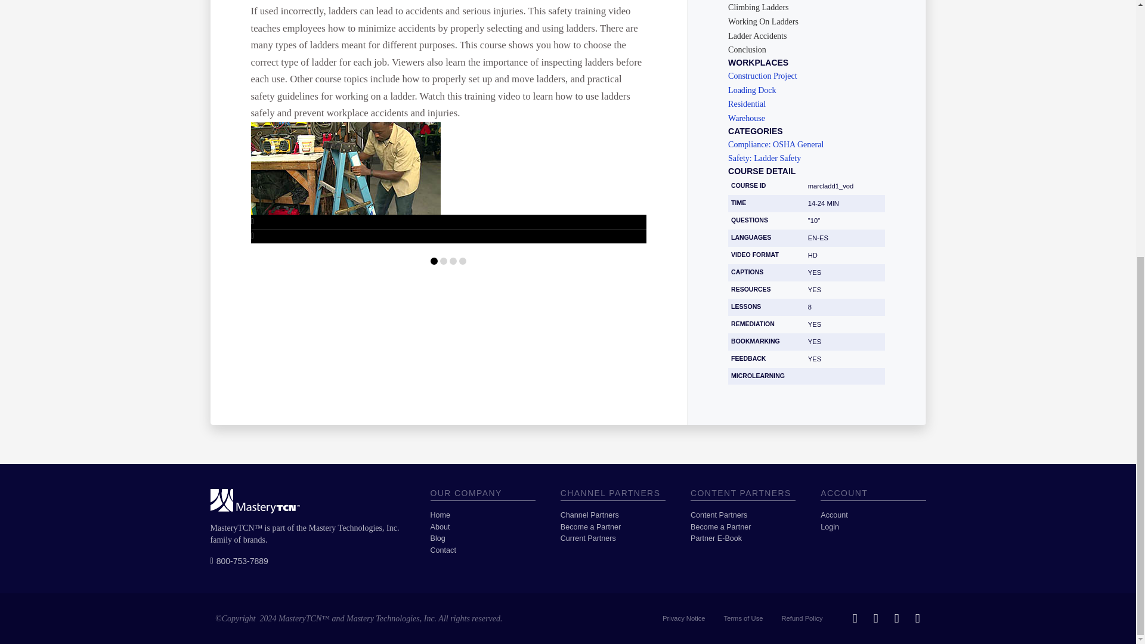  I want to click on Safety: Ladder Safety, so click(806, 159).